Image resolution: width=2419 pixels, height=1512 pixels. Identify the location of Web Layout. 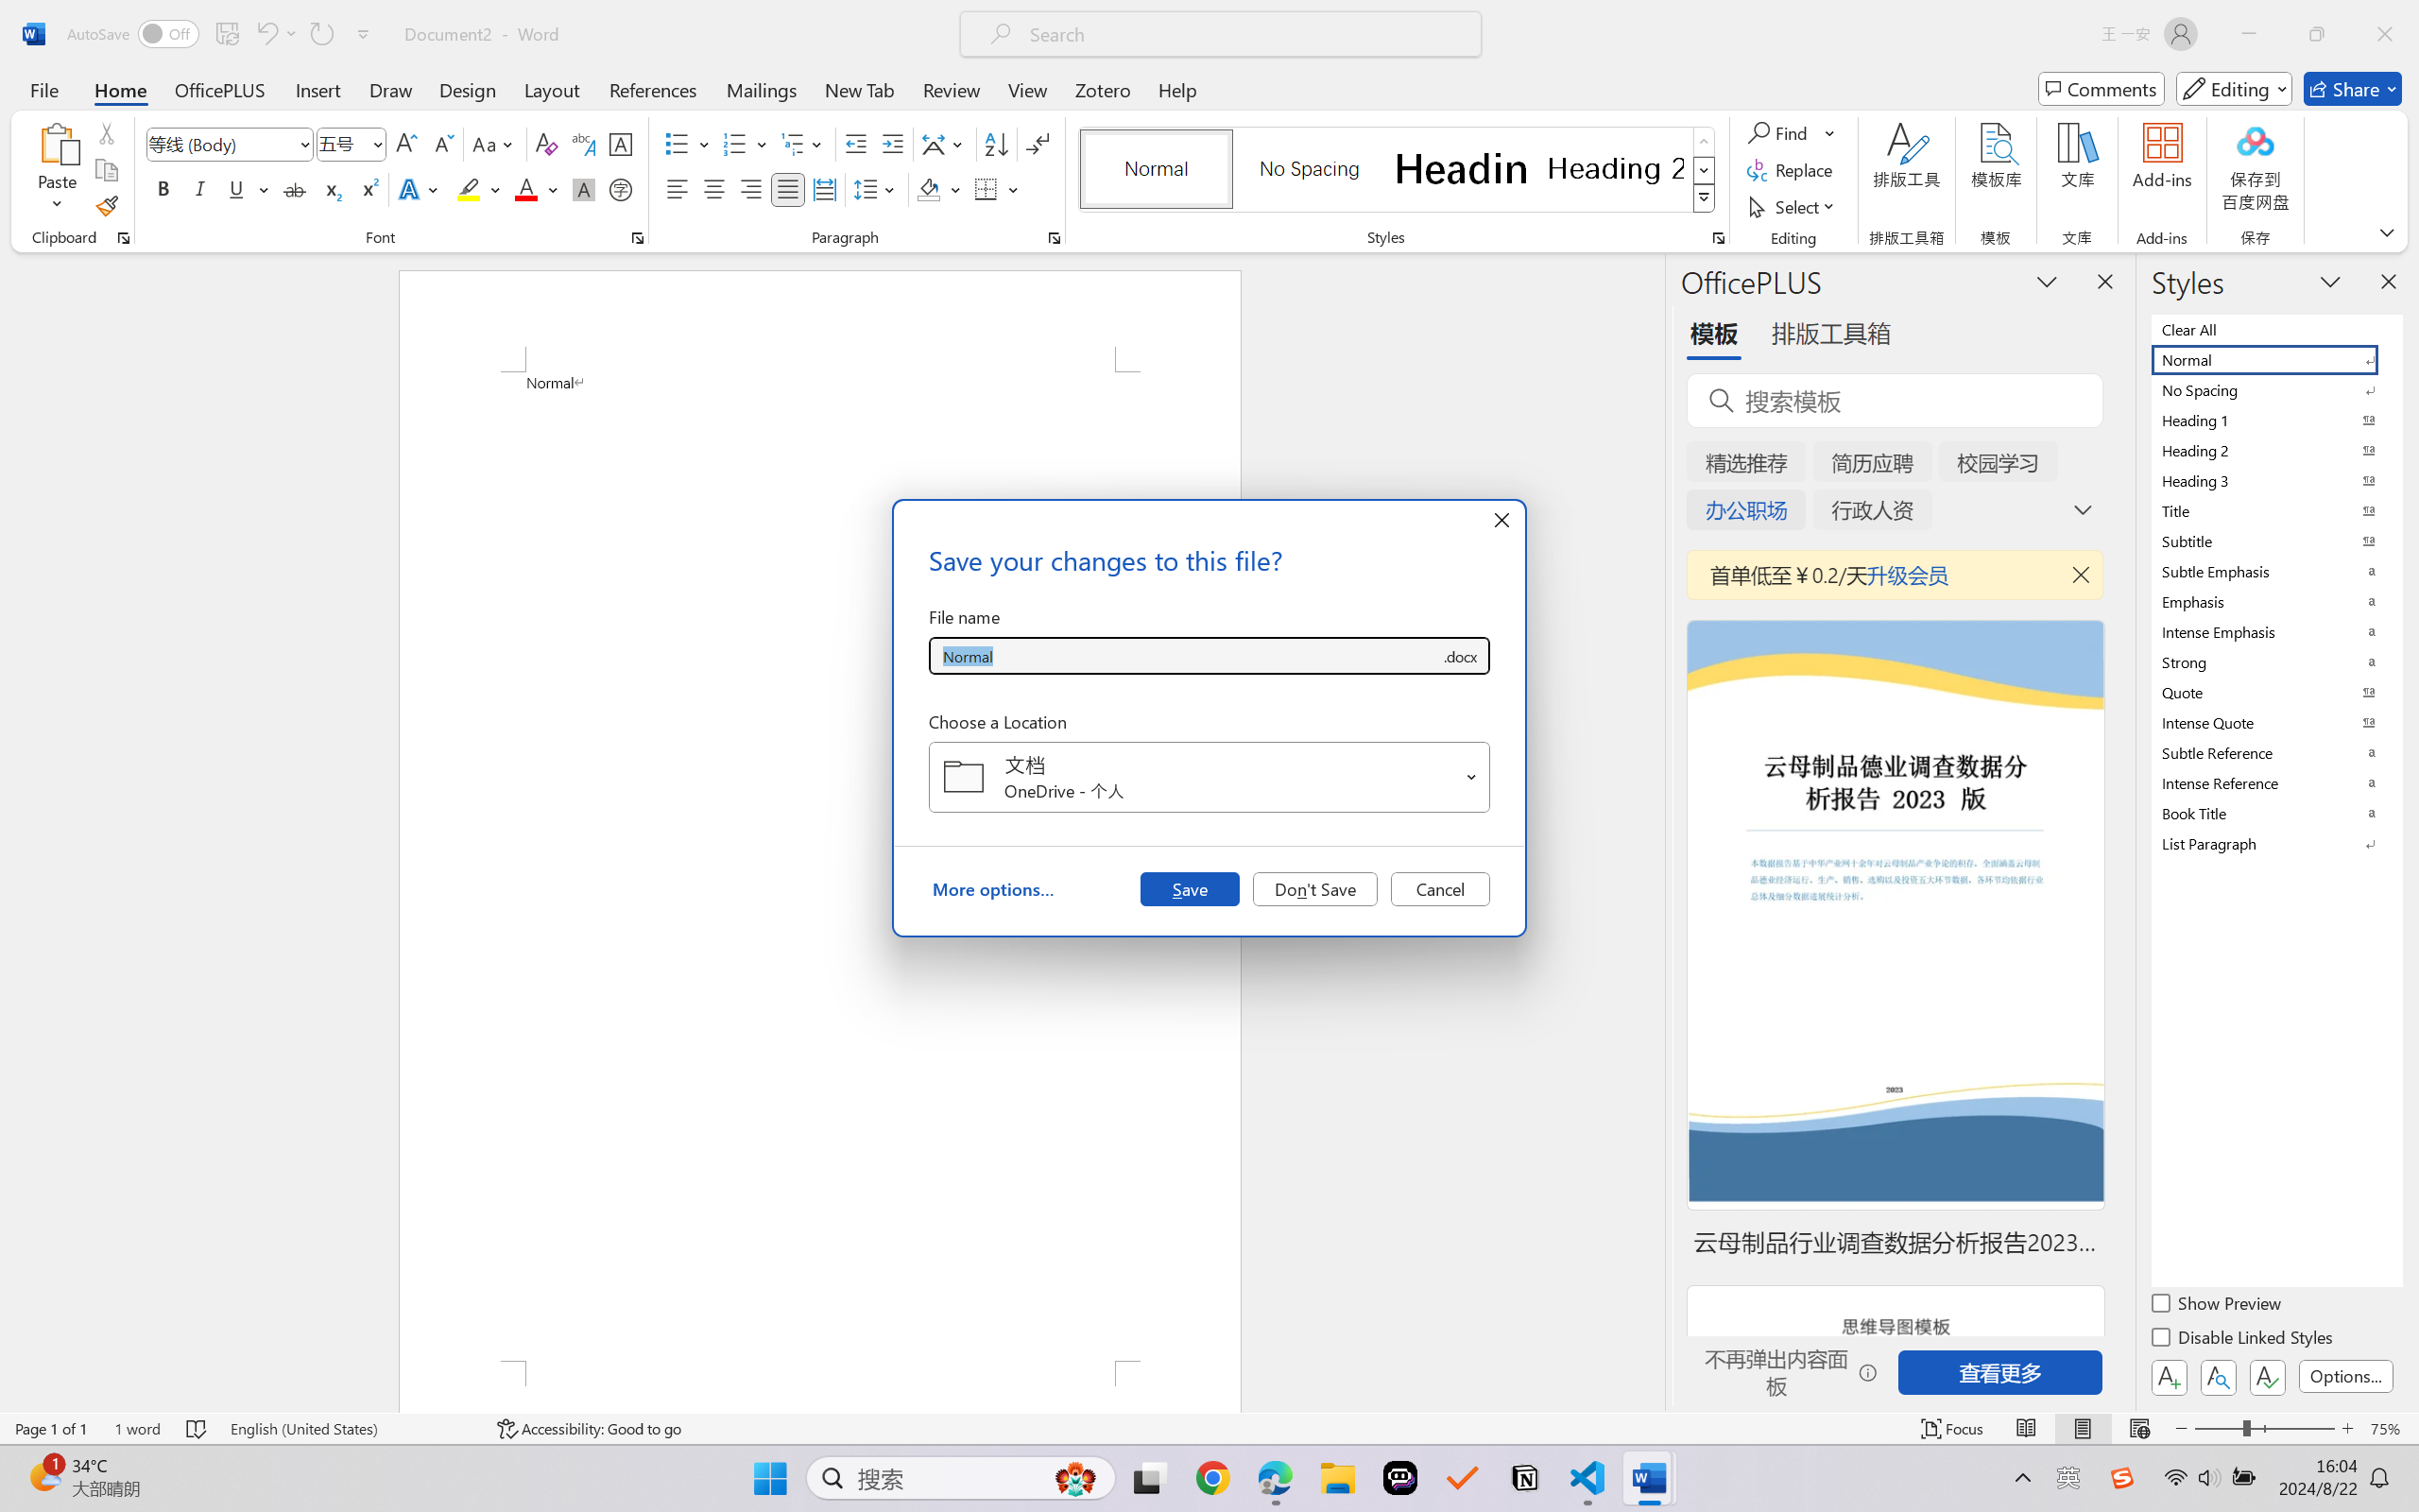
(2139, 1429).